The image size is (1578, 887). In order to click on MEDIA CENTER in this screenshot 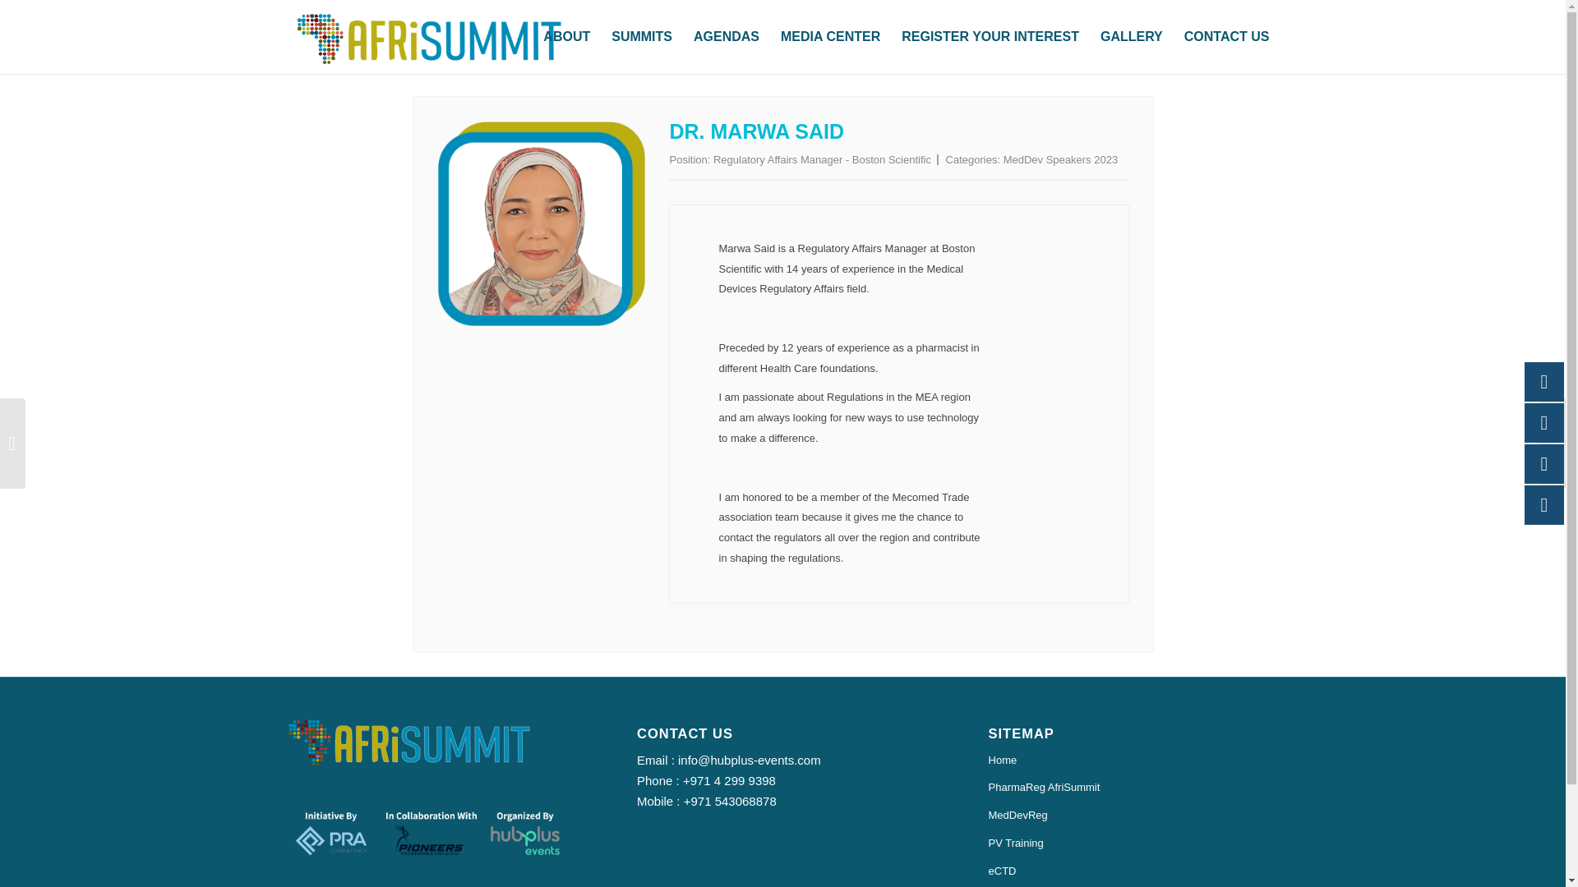, I will do `click(830, 36)`.